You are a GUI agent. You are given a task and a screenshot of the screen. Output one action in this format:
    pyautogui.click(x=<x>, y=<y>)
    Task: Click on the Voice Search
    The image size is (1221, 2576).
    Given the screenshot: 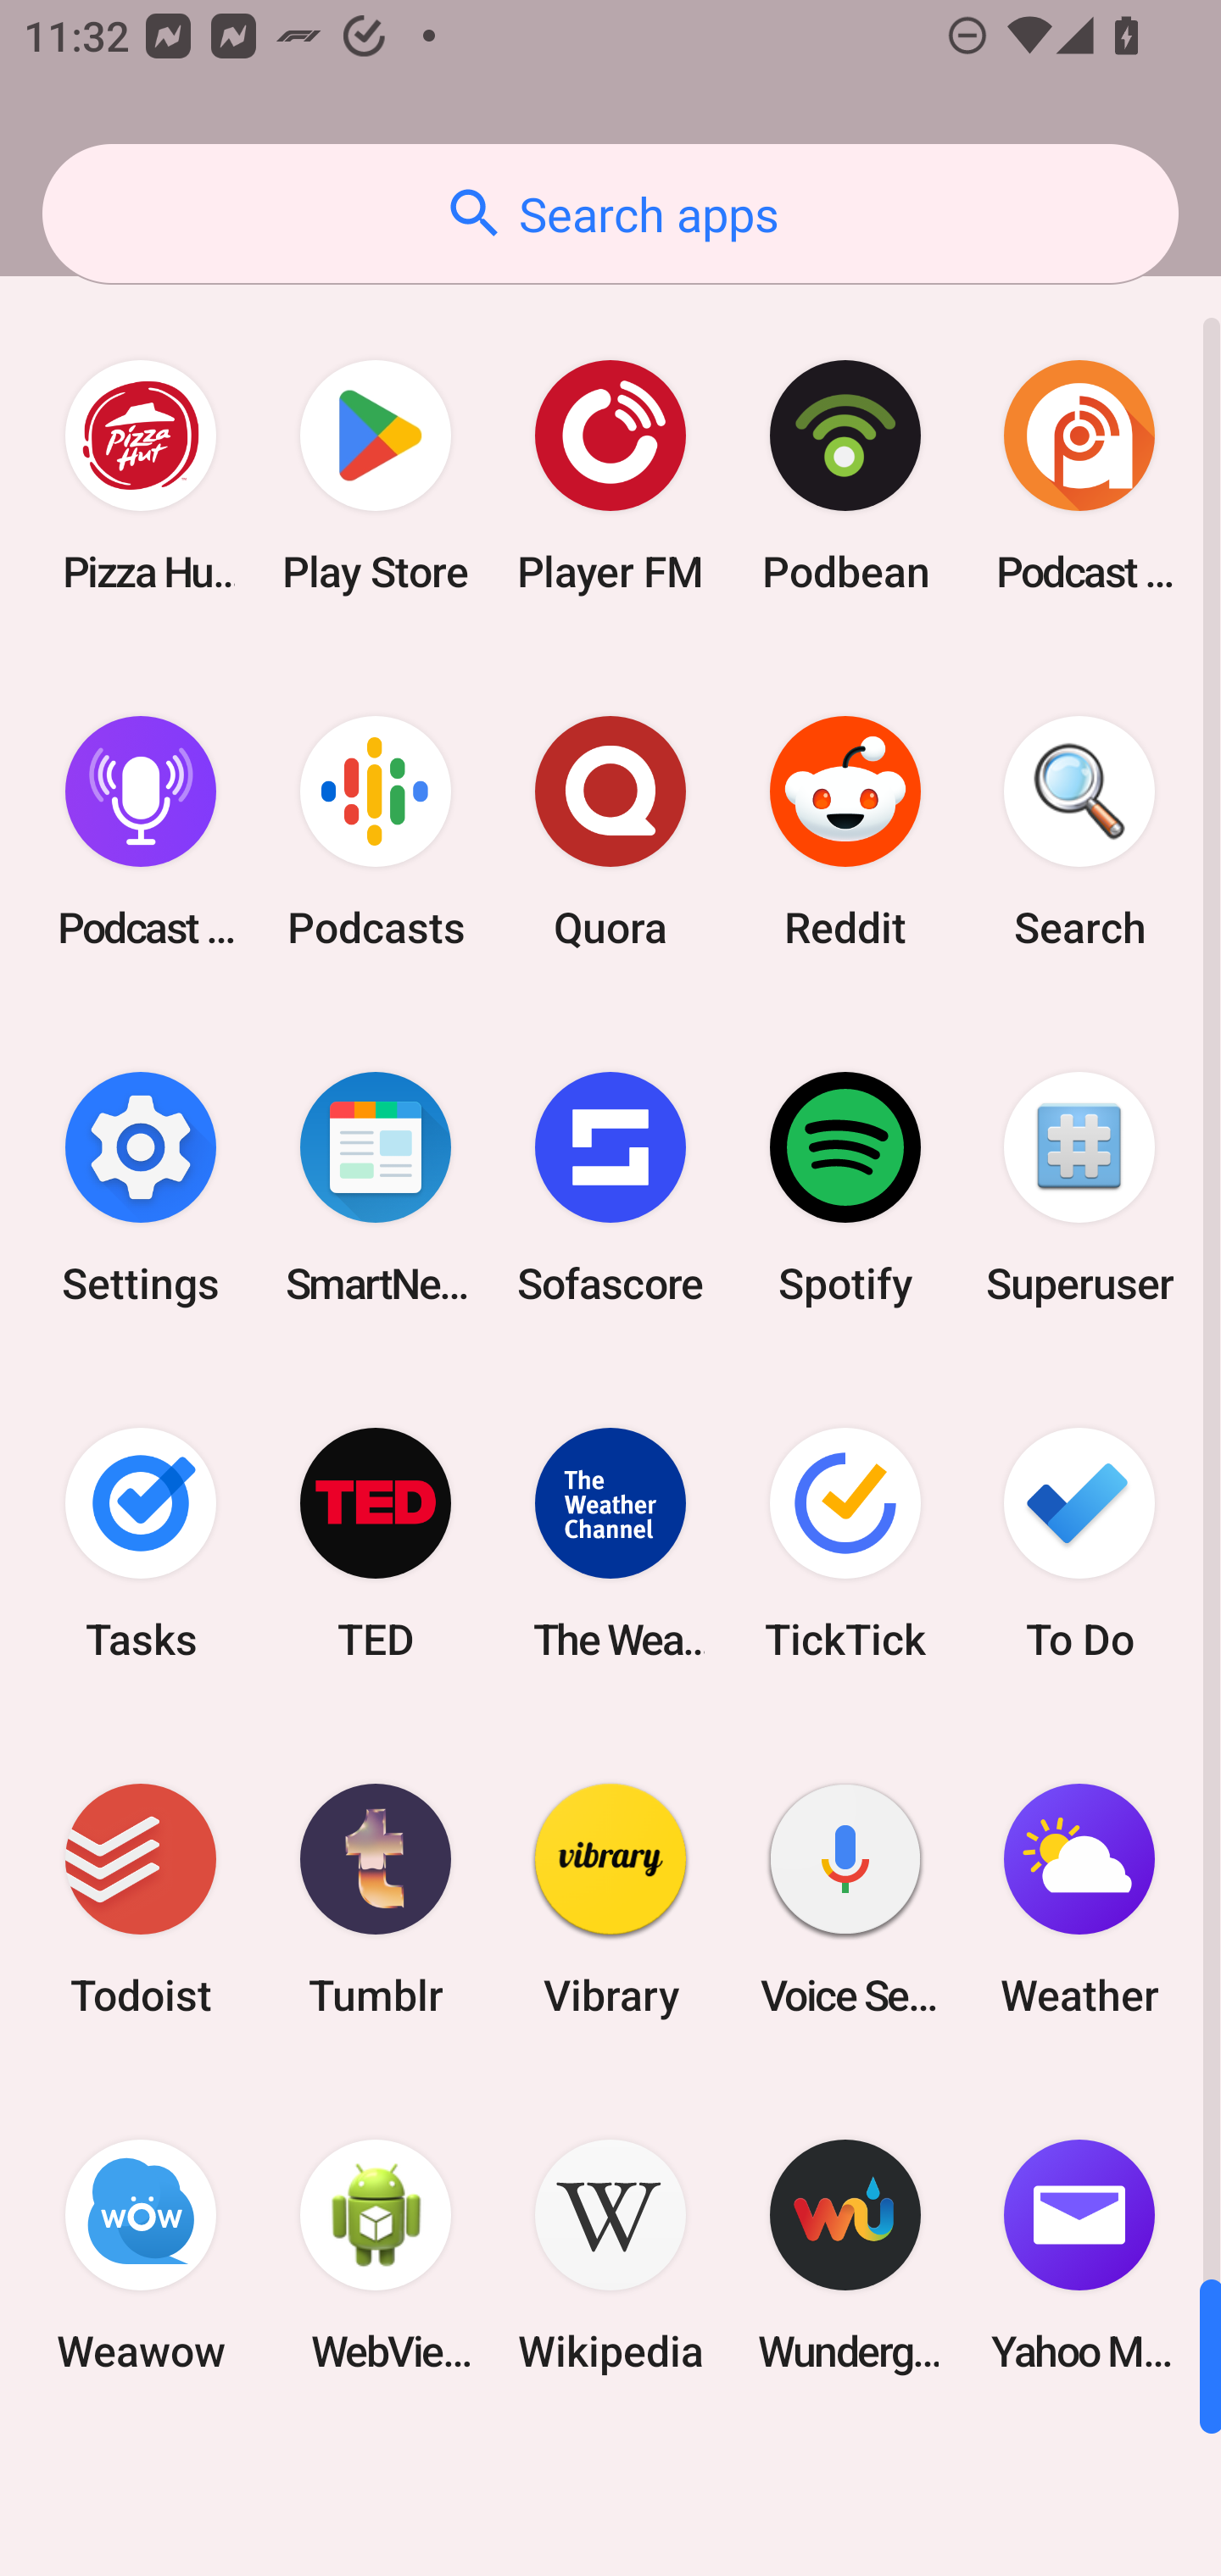 What is the action you would take?
    pyautogui.click(x=845, y=1900)
    